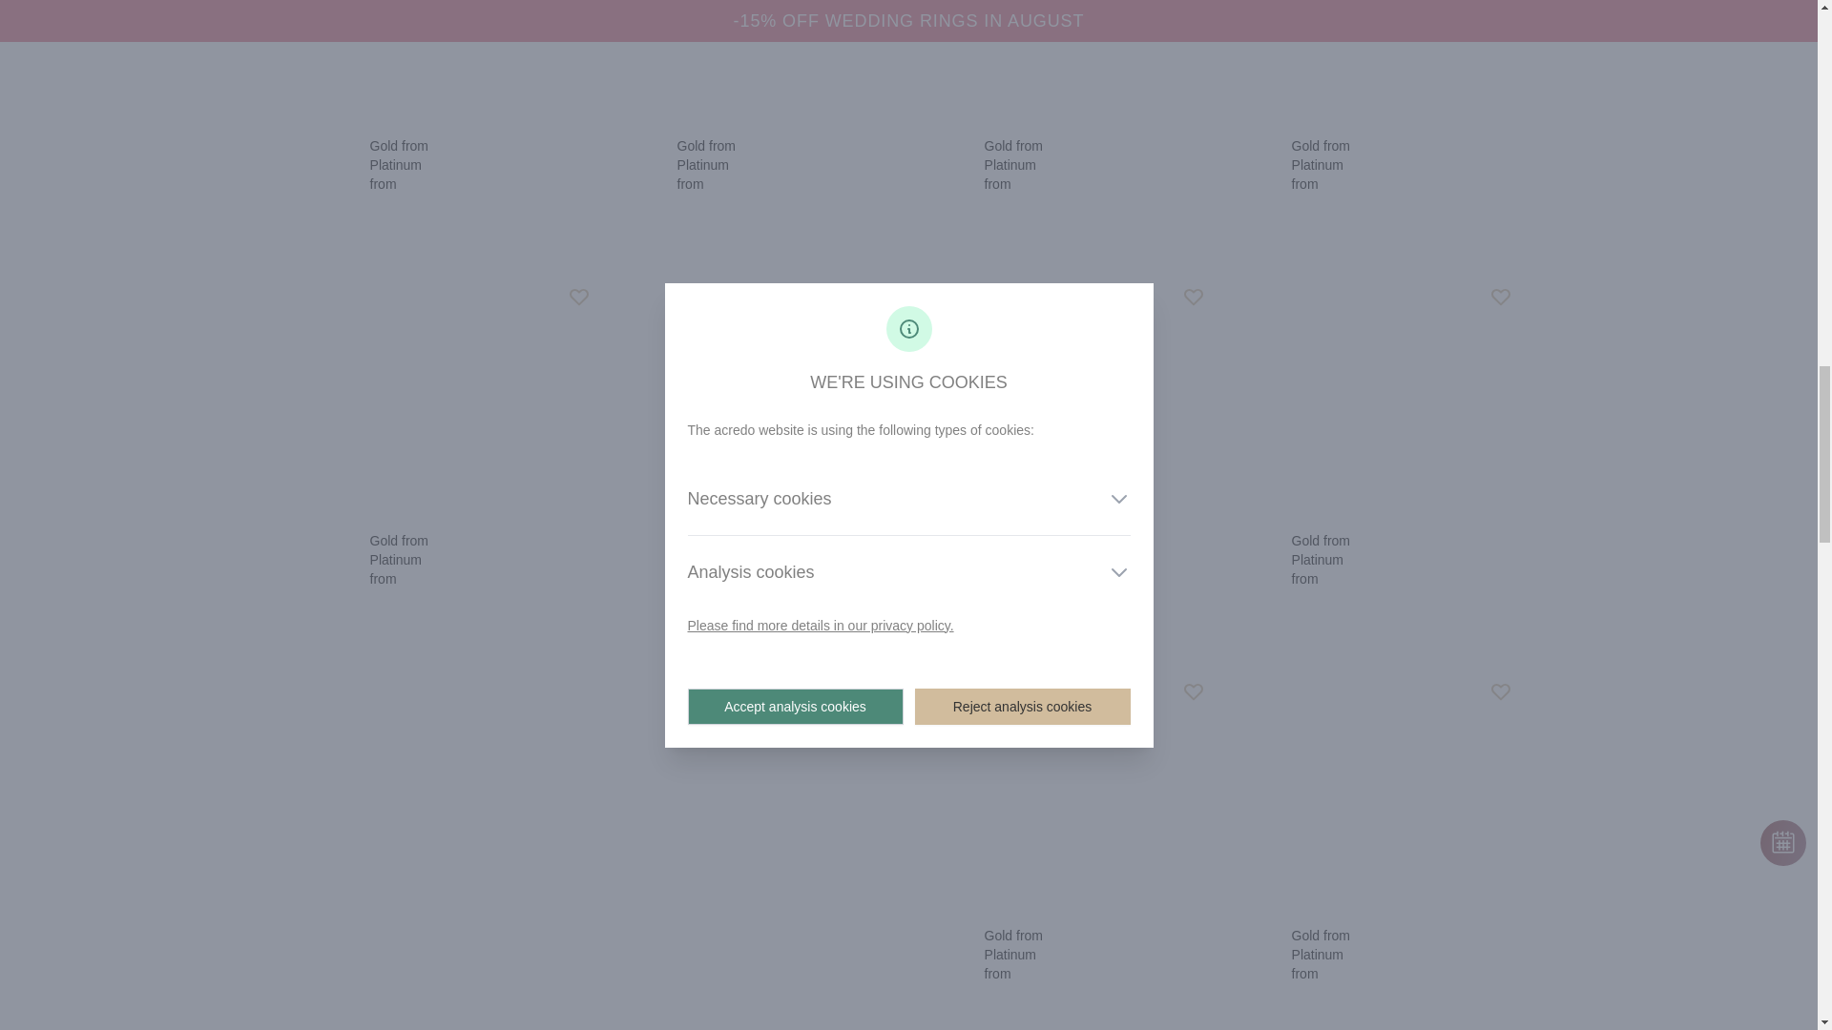 The height and width of the screenshot is (1030, 1832). Describe the element at coordinates (1062, 61) in the screenshot. I see `A-2344-2` at that location.